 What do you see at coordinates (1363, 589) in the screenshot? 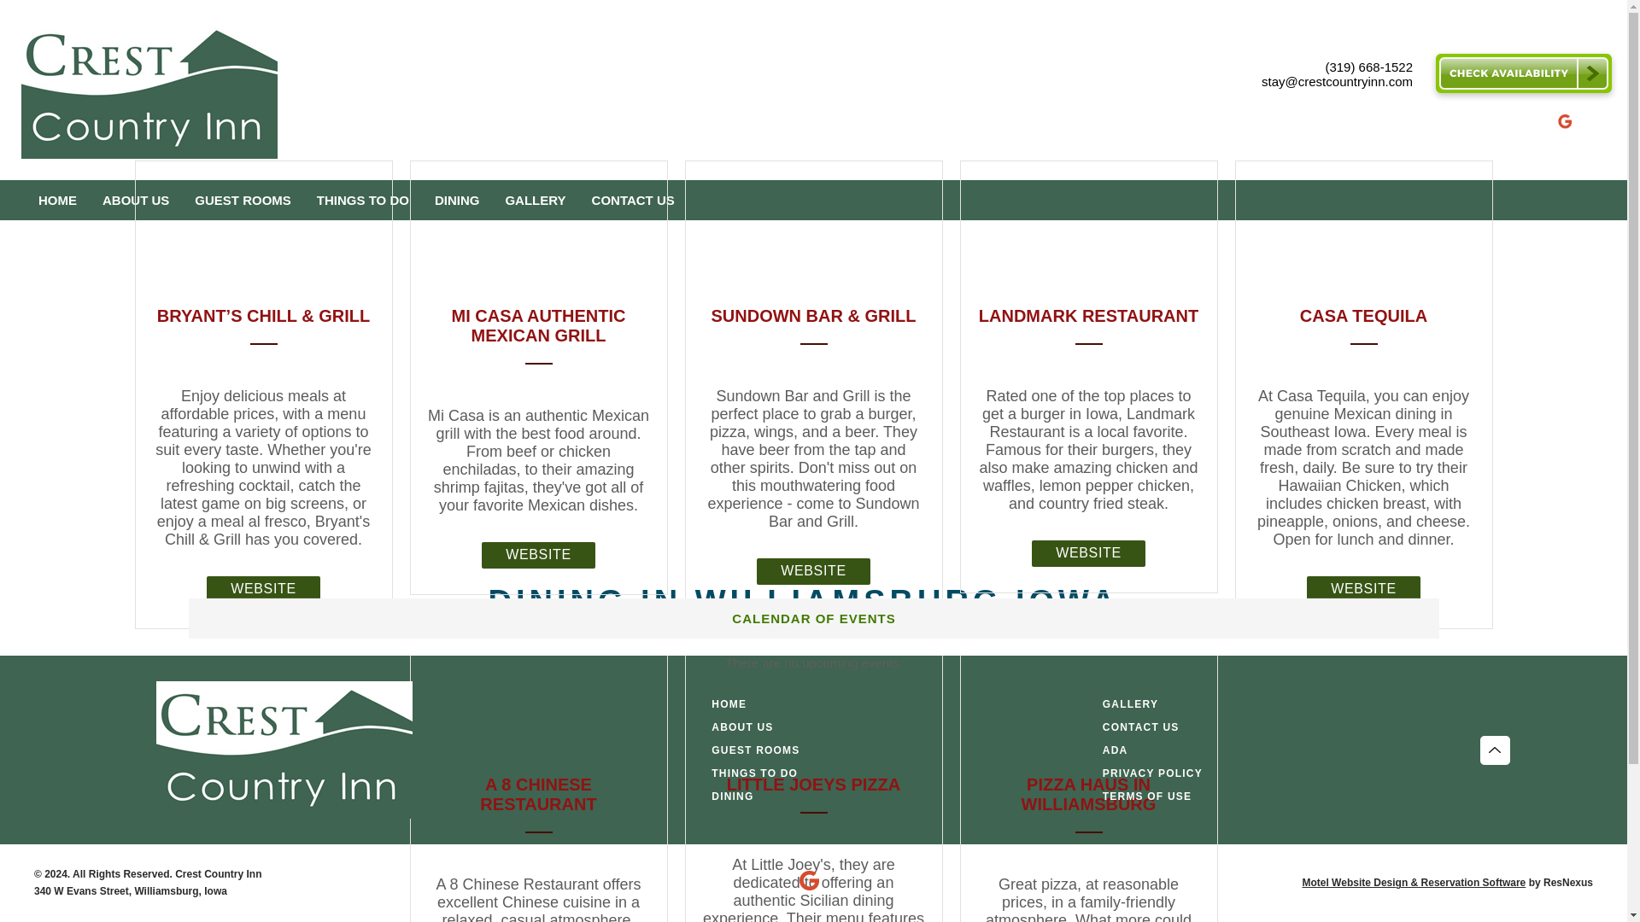
I see `WEBSITE` at bounding box center [1363, 589].